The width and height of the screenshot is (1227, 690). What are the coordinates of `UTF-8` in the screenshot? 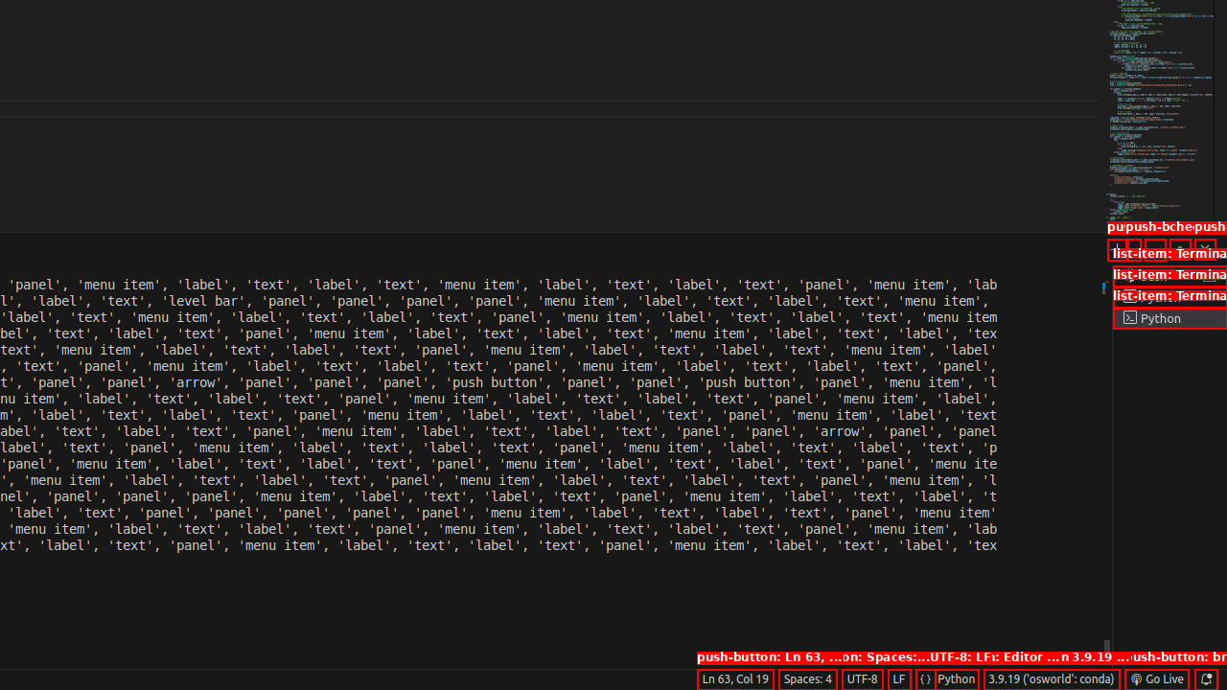 It's located at (863, 679).